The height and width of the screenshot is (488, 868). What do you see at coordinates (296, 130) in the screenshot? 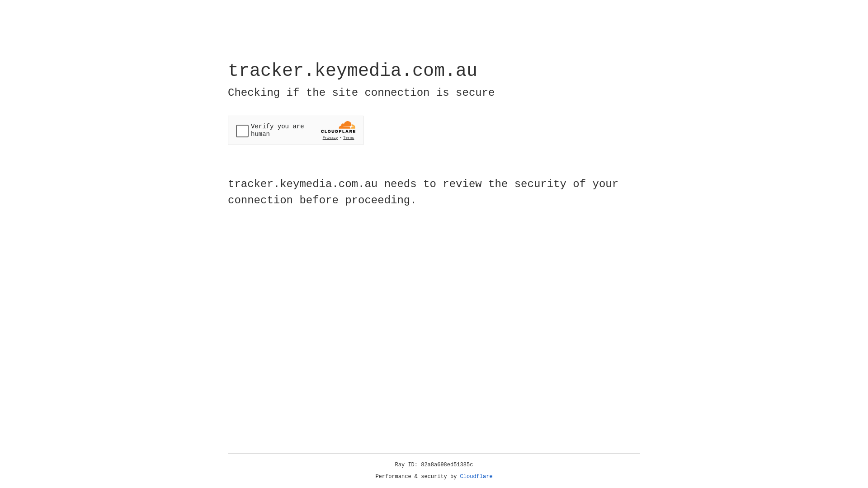
I see `Widget containing a Cloudflare security challenge` at bounding box center [296, 130].